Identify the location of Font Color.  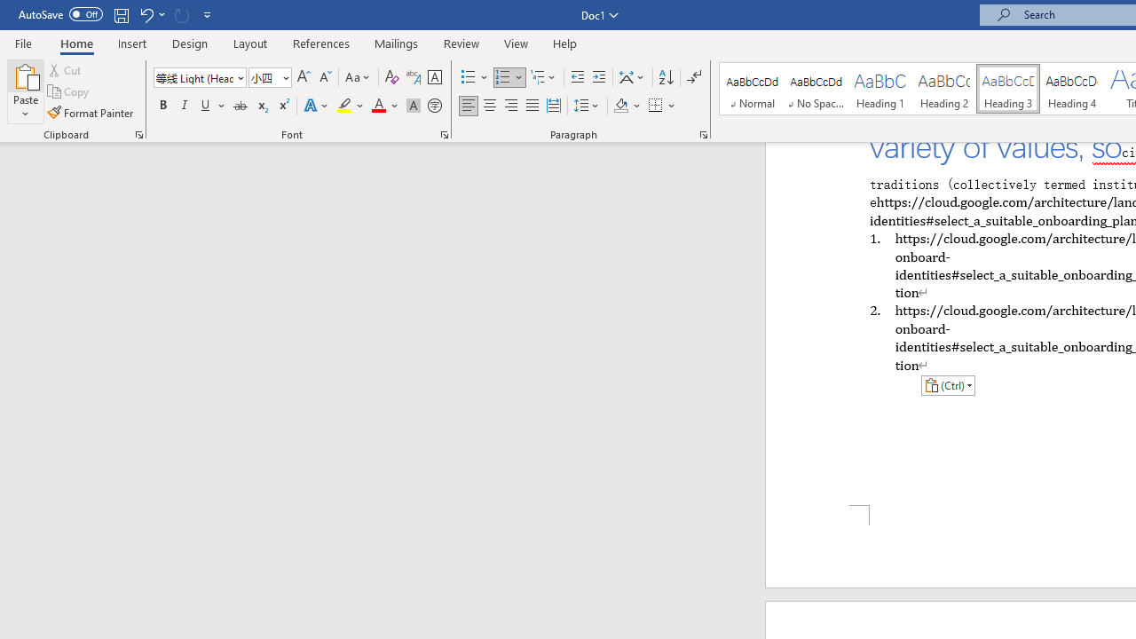
(385, 106).